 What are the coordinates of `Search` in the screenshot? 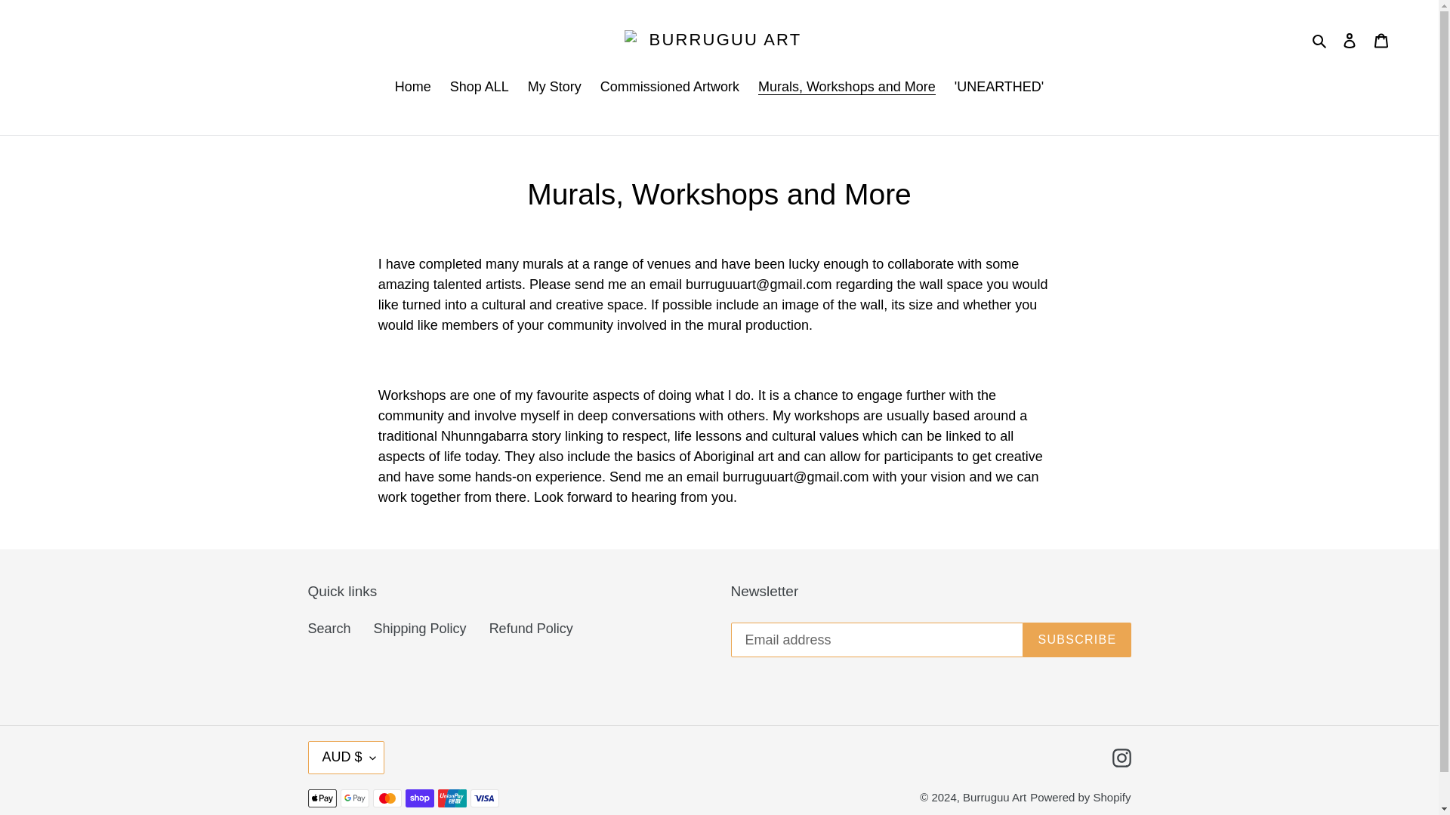 It's located at (329, 628).